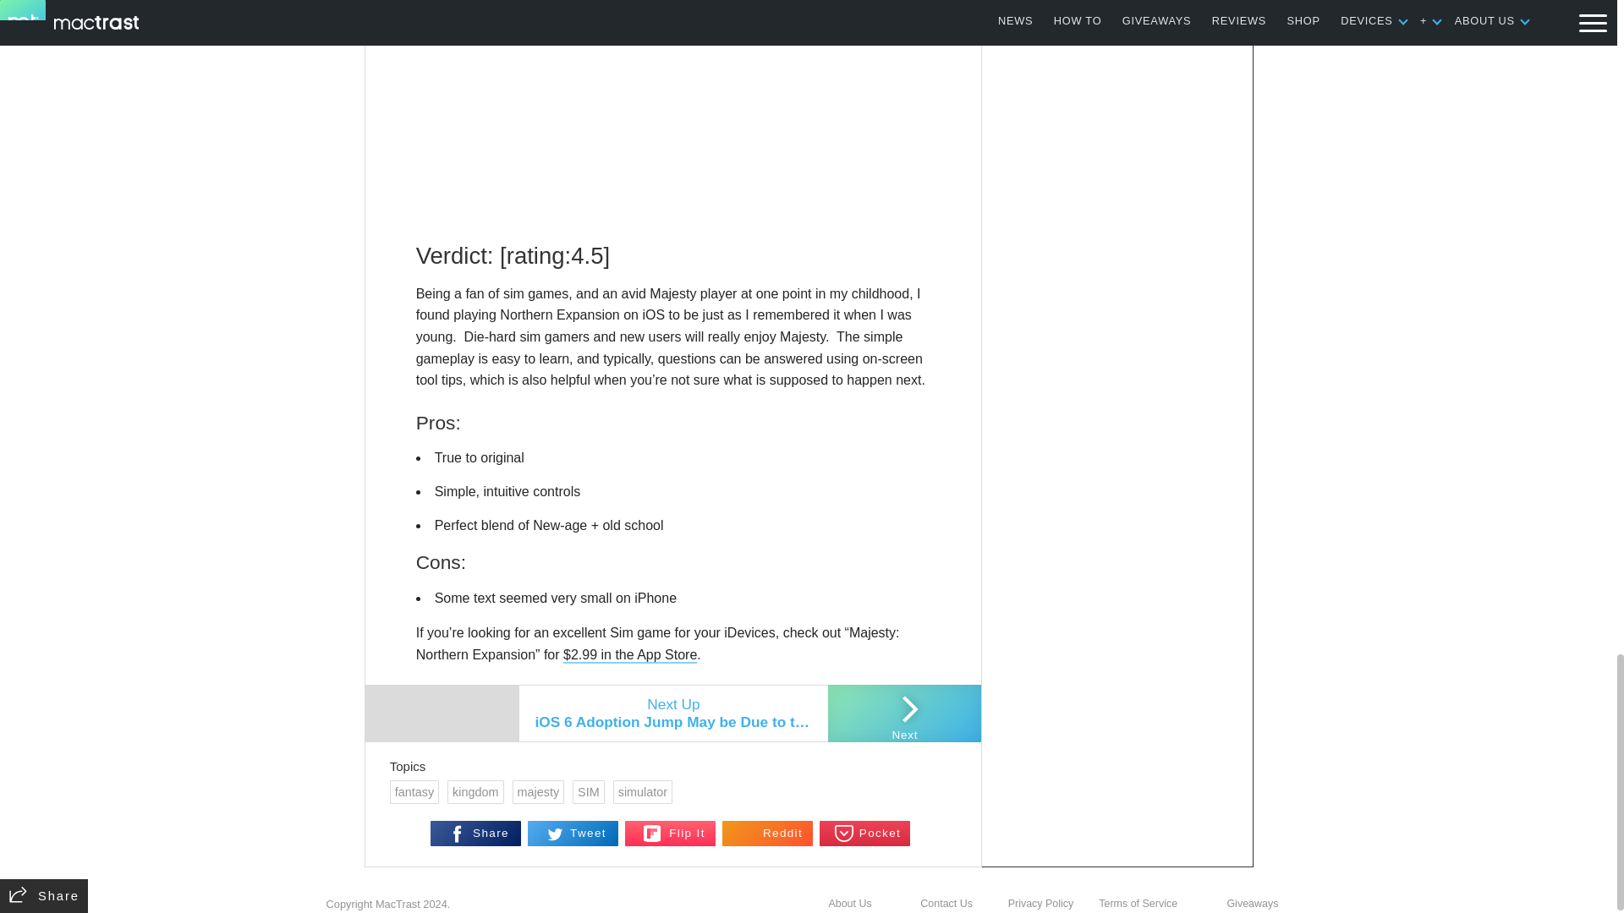 The width and height of the screenshot is (1624, 913). I want to click on Share on Reddit, so click(768, 495).